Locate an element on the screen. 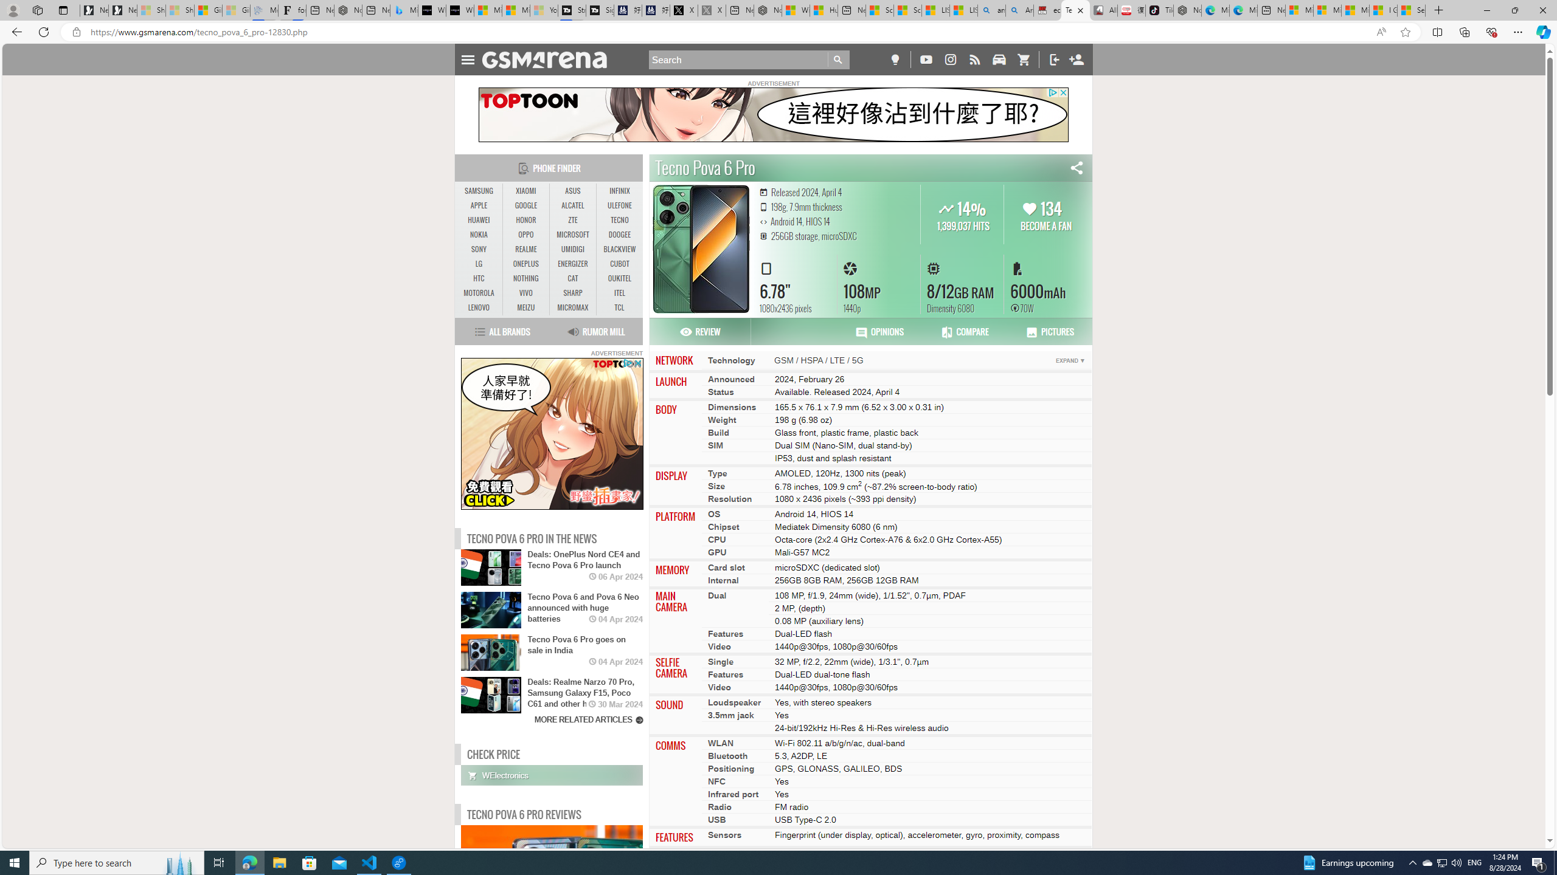 The height and width of the screenshot is (875, 1557). Size is located at coordinates (716, 485).